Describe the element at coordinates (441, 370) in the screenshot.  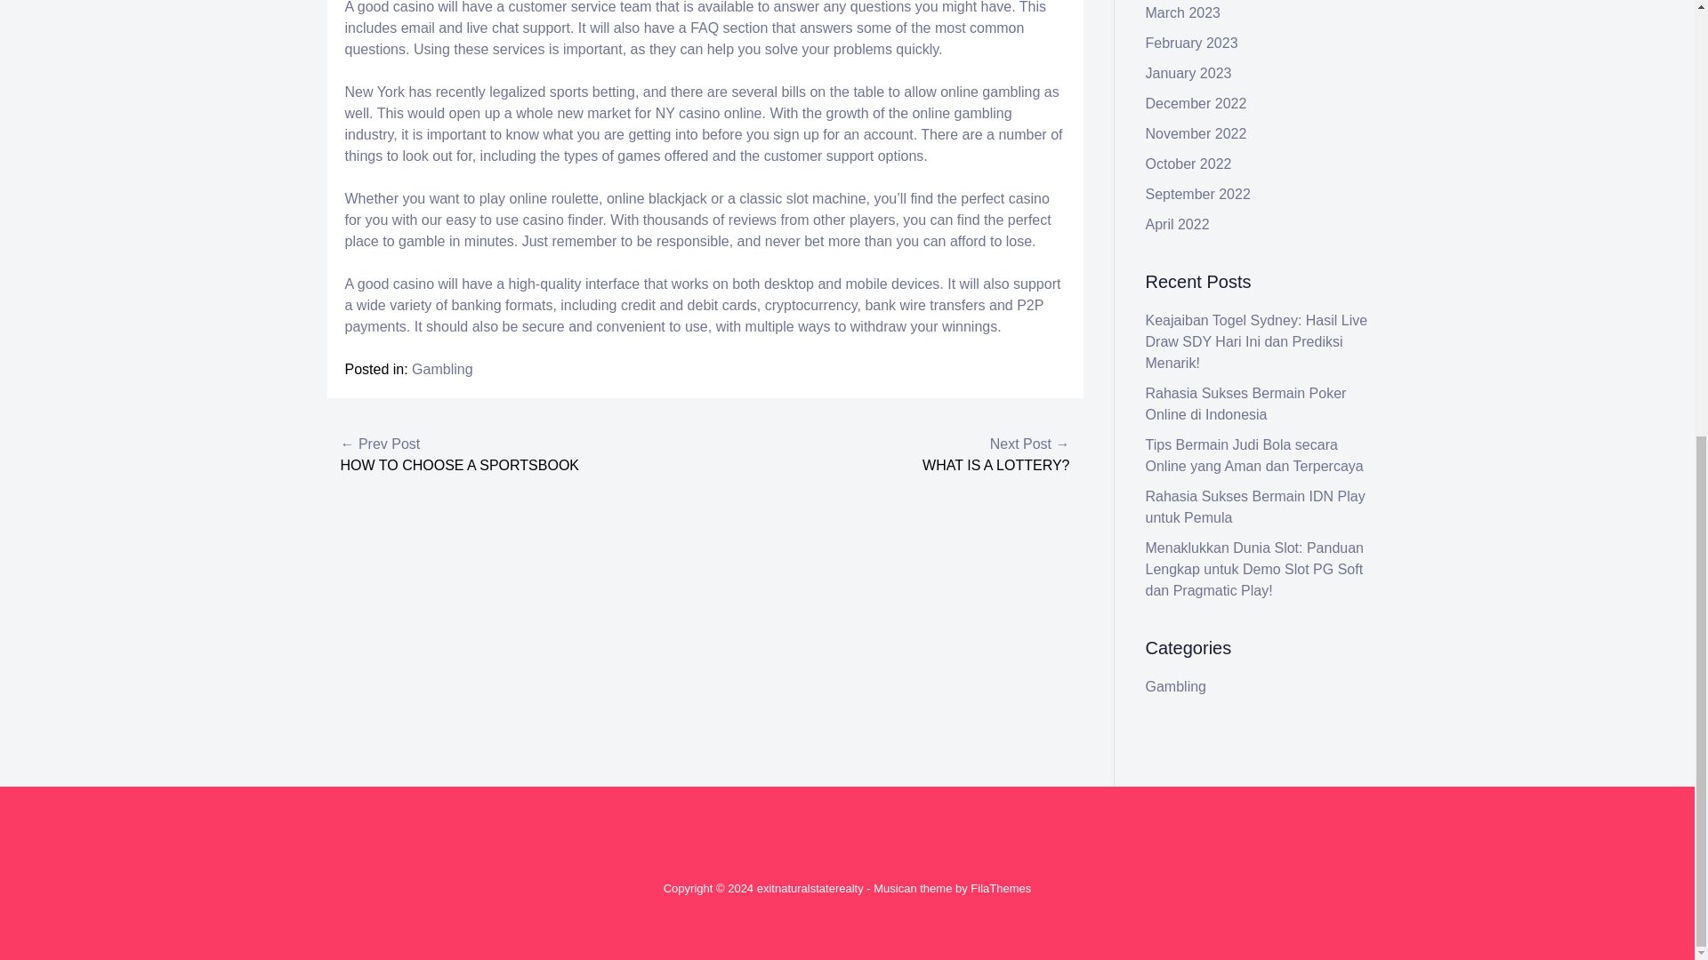
I see `Gambling` at that location.